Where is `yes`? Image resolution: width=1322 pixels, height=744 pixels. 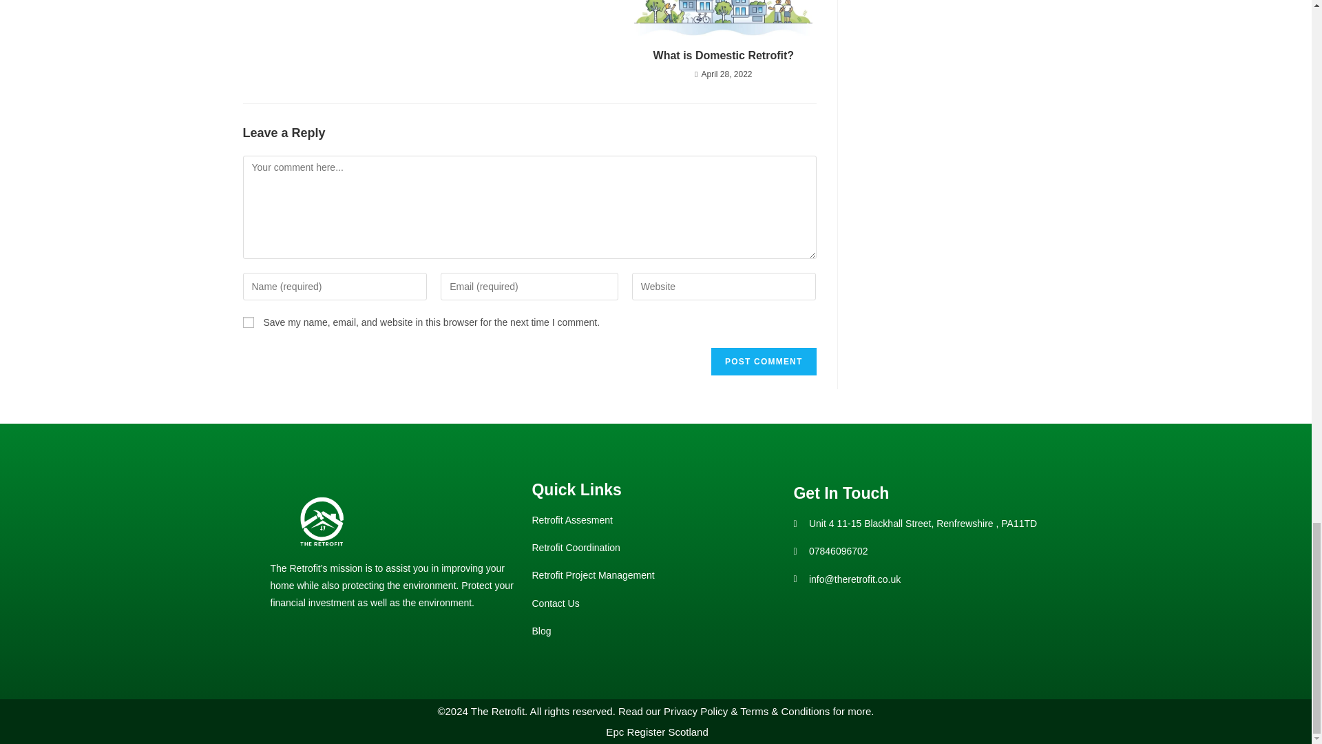 yes is located at coordinates (248, 322).